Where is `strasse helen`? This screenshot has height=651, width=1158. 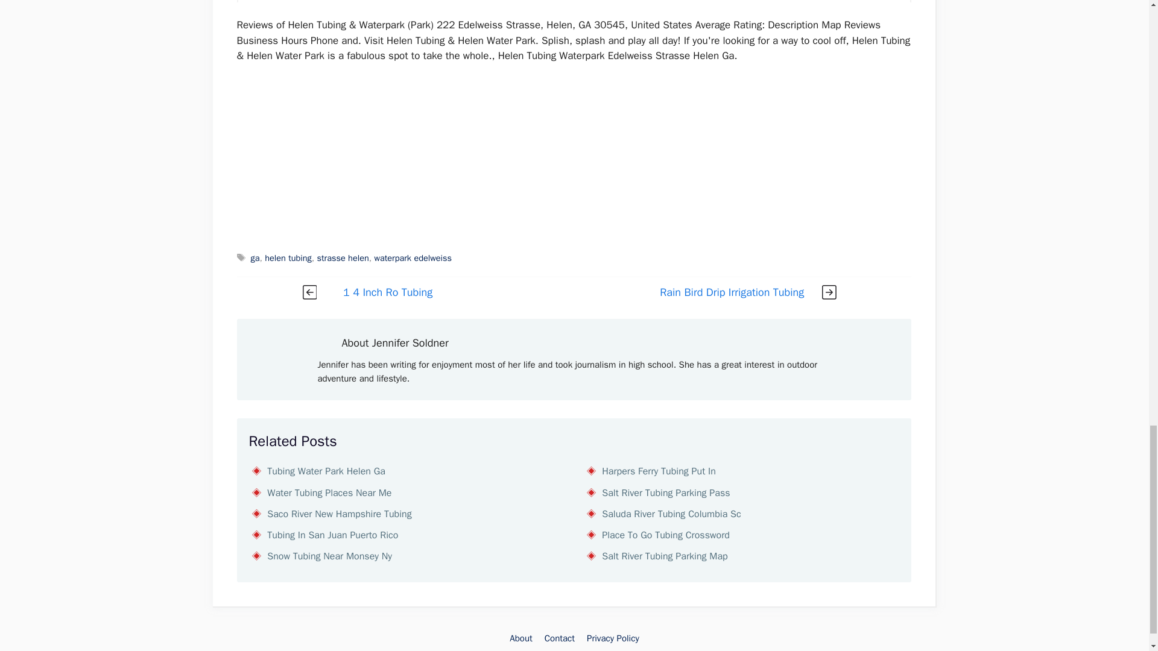
strasse helen is located at coordinates (343, 258).